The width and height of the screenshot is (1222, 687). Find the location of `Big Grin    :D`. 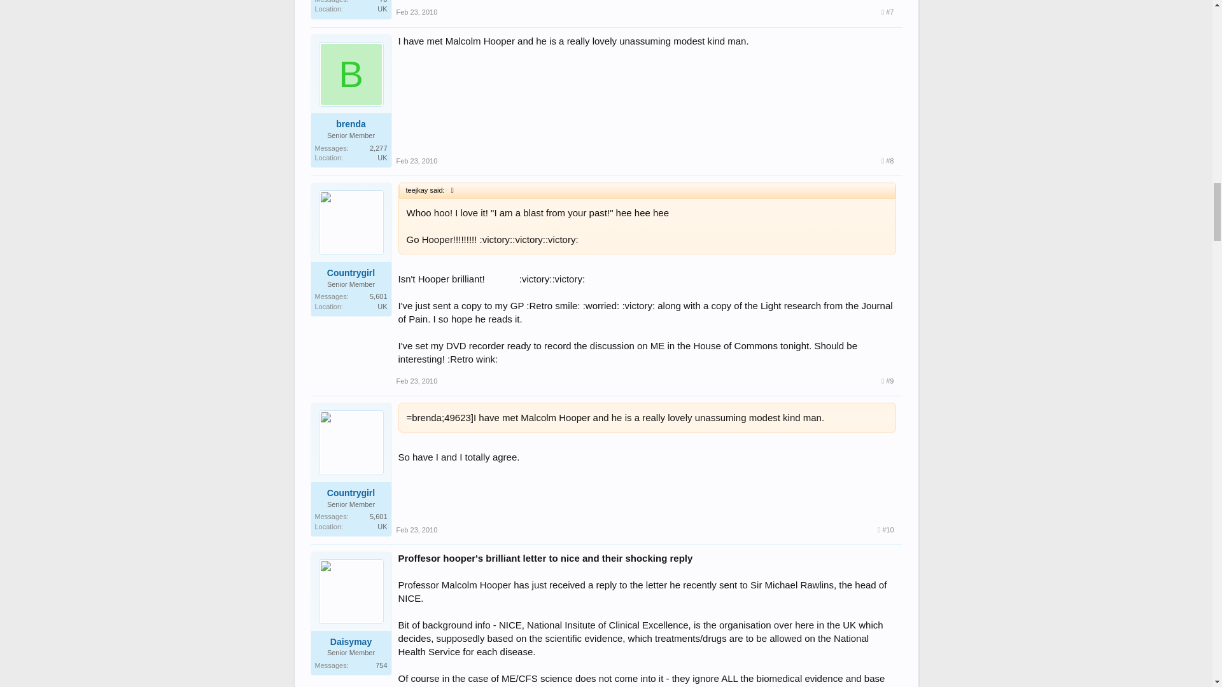

Big Grin    :D is located at coordinates (502, 279).